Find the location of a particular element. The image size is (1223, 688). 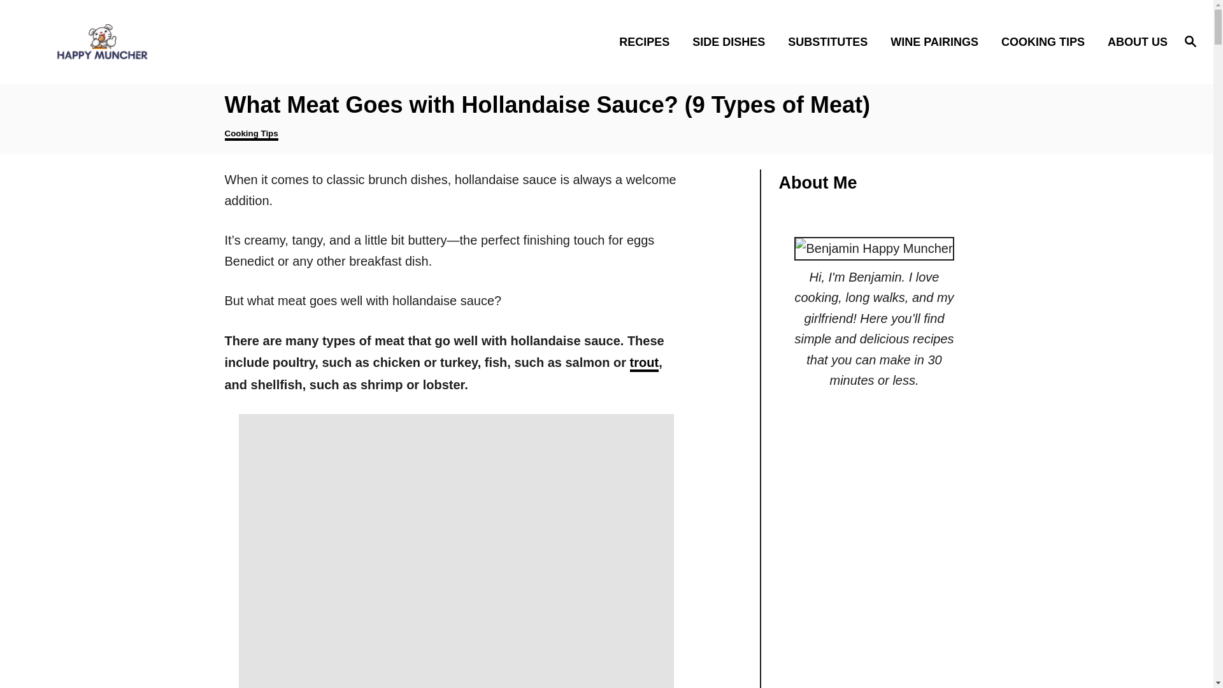

WINE PAIRINGS is located at coordinates (938, 41).